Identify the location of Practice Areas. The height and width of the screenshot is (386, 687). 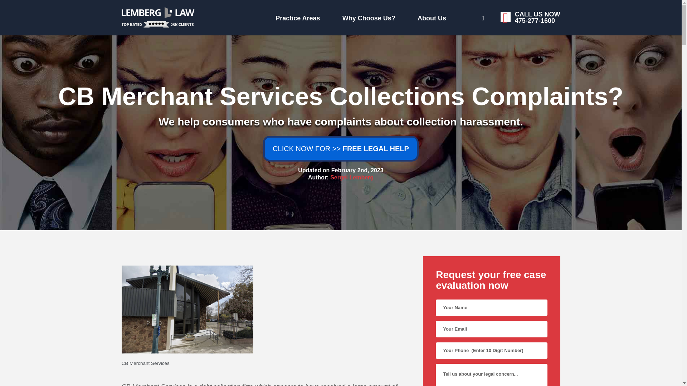
(225, 16).